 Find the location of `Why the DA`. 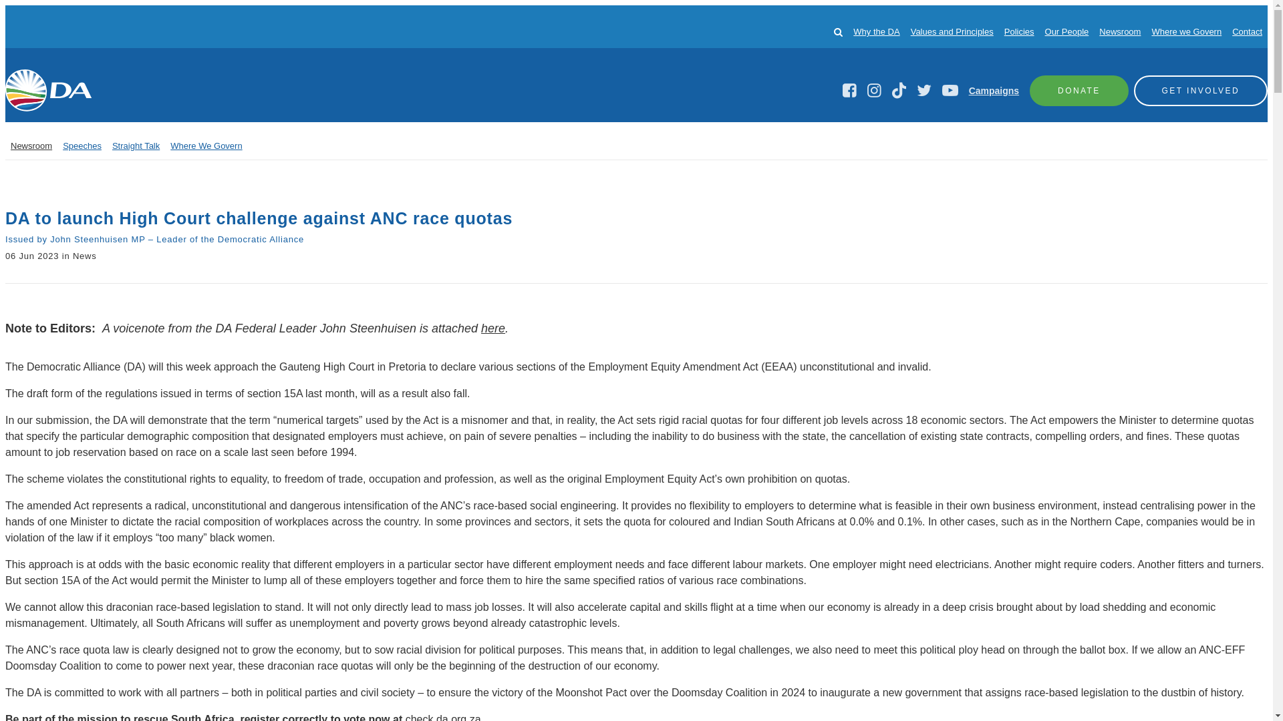

Why the DA is located at coordinates (875, 31).